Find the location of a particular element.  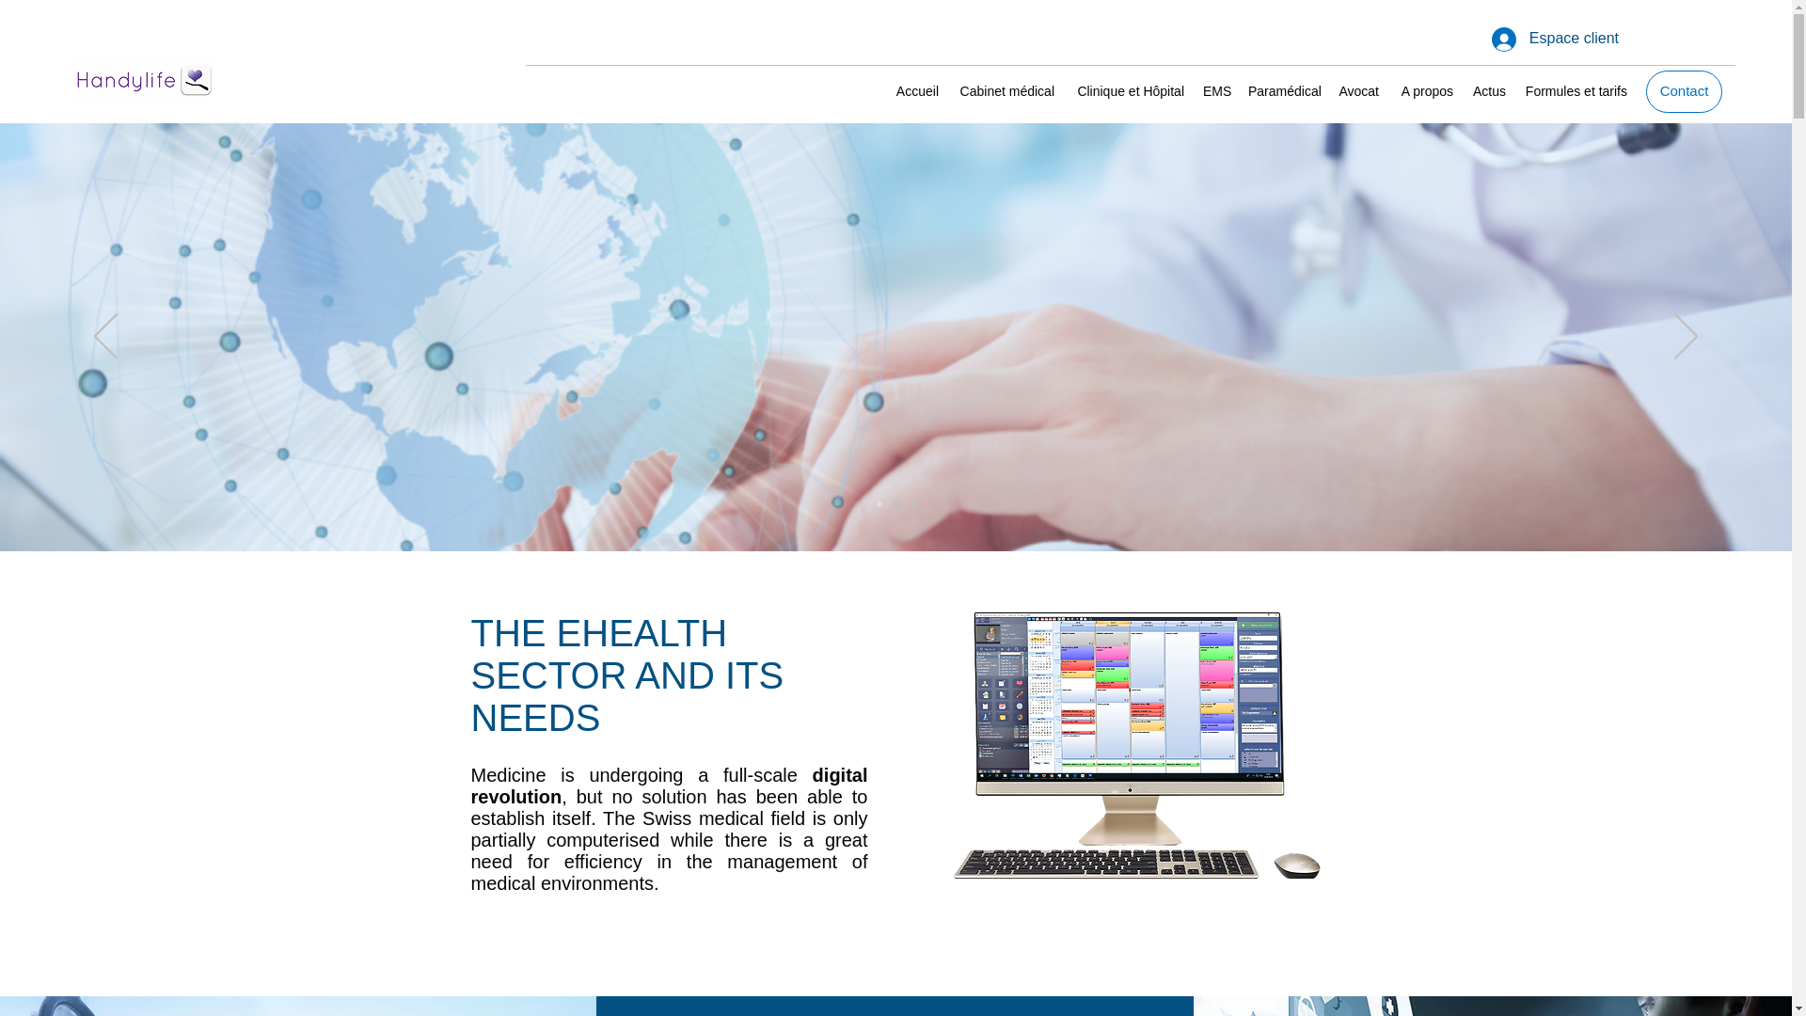

Accueil is located at coordinates (917, 90).